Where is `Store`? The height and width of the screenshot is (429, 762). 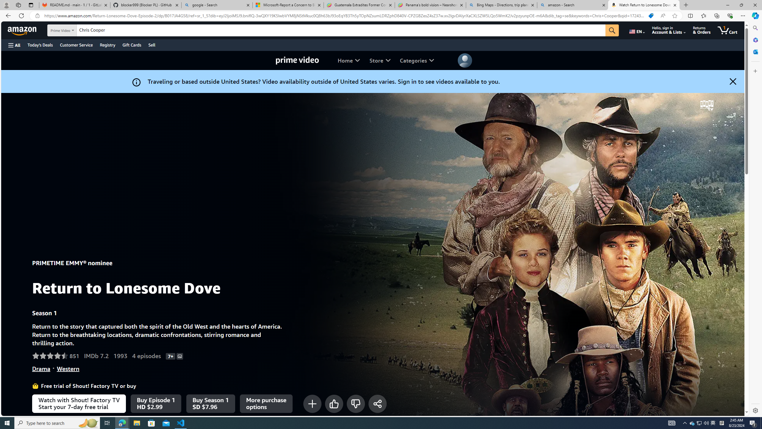
Store is located at coordinates (380, 60).